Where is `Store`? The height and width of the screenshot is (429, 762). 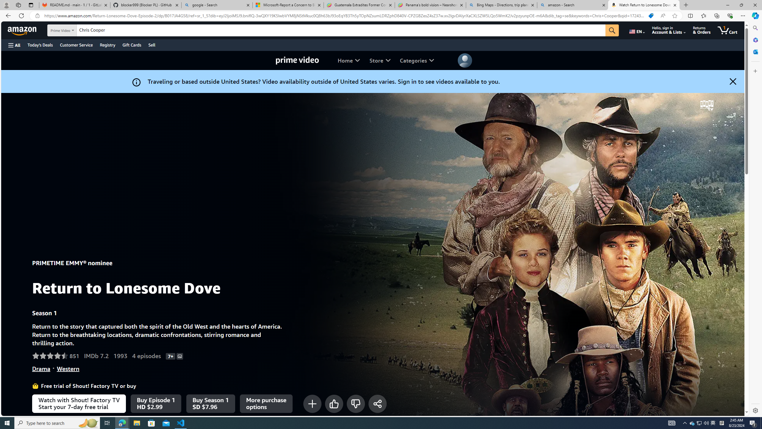
Store is located at coordinates (380, 60).